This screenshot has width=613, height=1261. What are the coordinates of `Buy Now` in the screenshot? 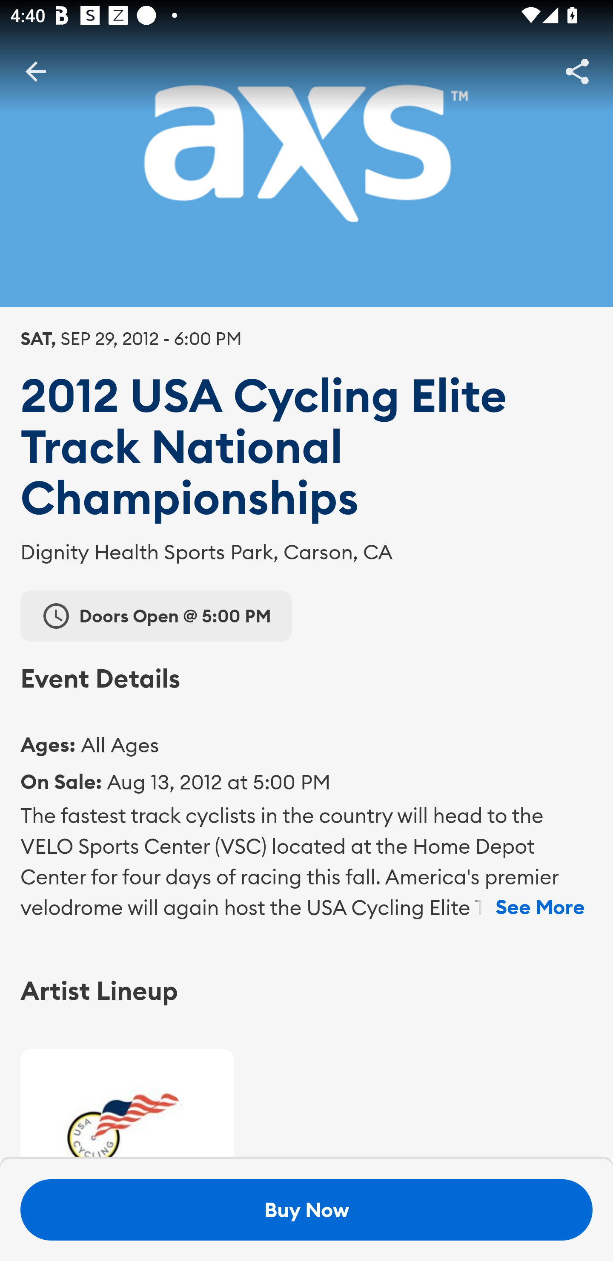 It's located at (306, 1210).